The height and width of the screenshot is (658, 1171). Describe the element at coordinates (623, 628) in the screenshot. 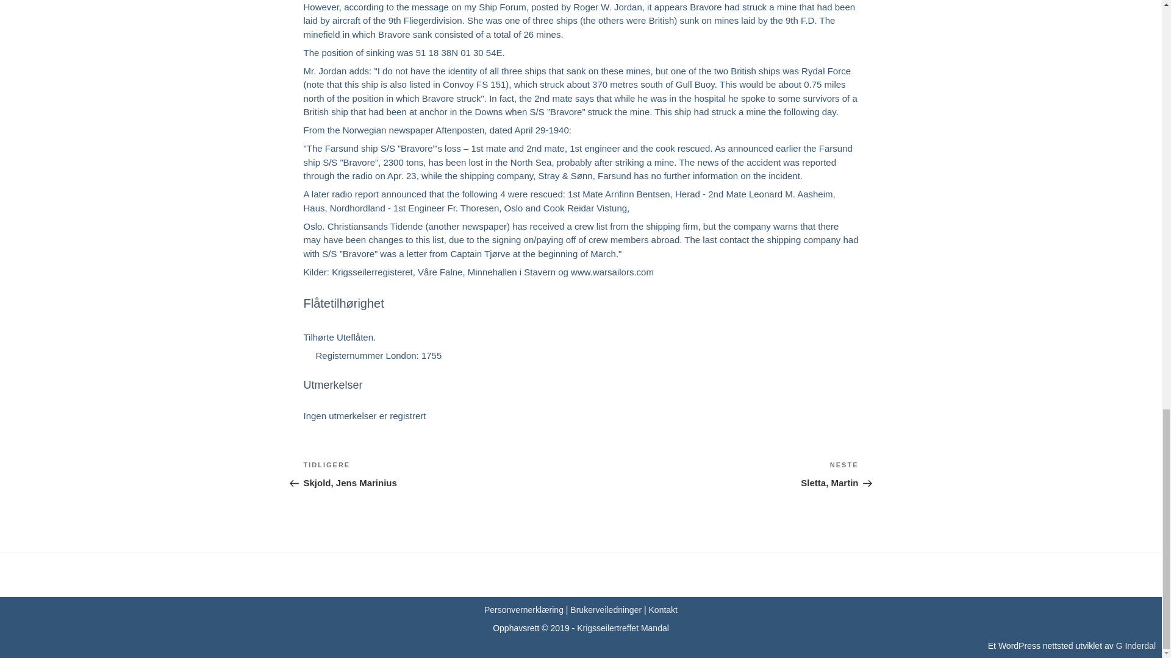

I see `G Inderdal` at that location.